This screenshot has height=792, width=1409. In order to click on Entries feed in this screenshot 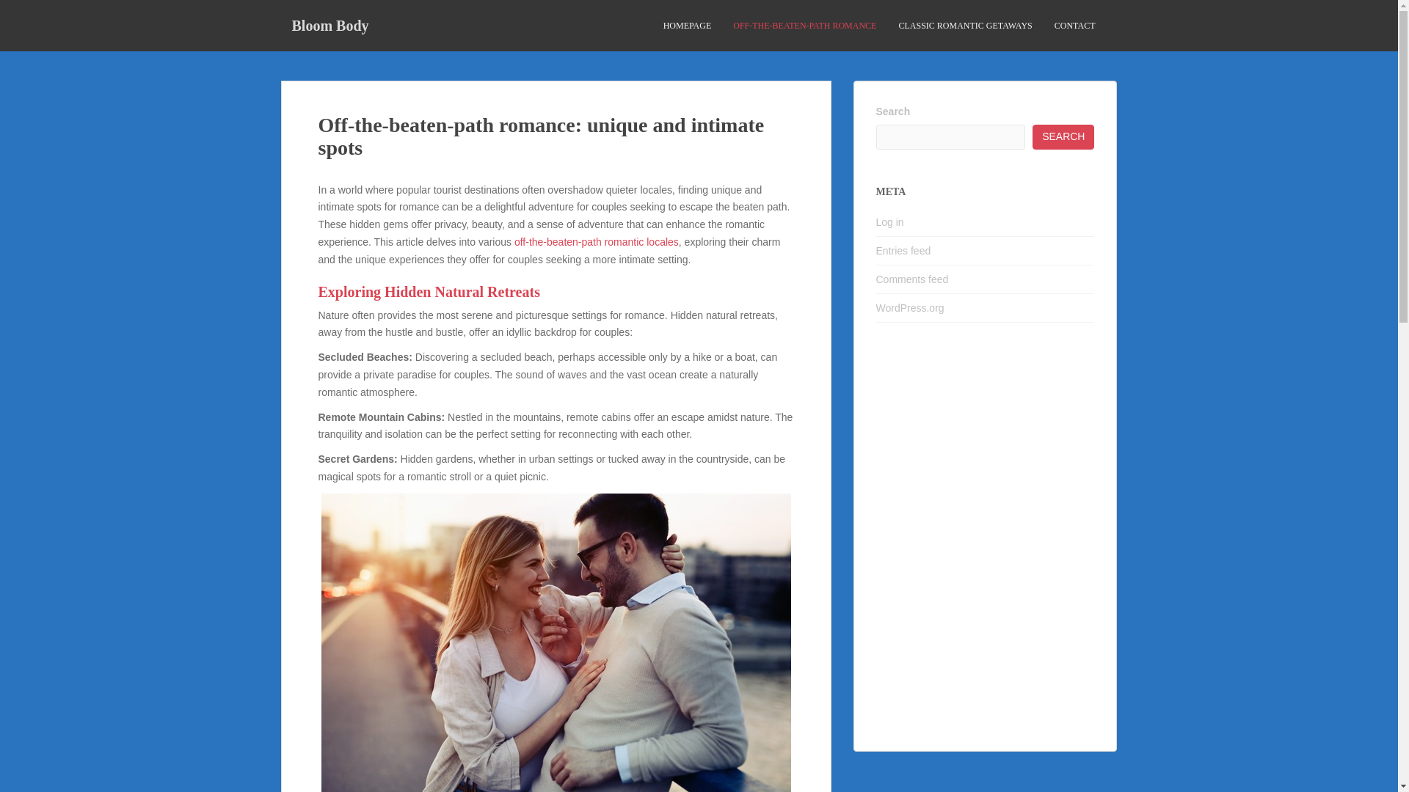, I will do `click(904, 250)`.